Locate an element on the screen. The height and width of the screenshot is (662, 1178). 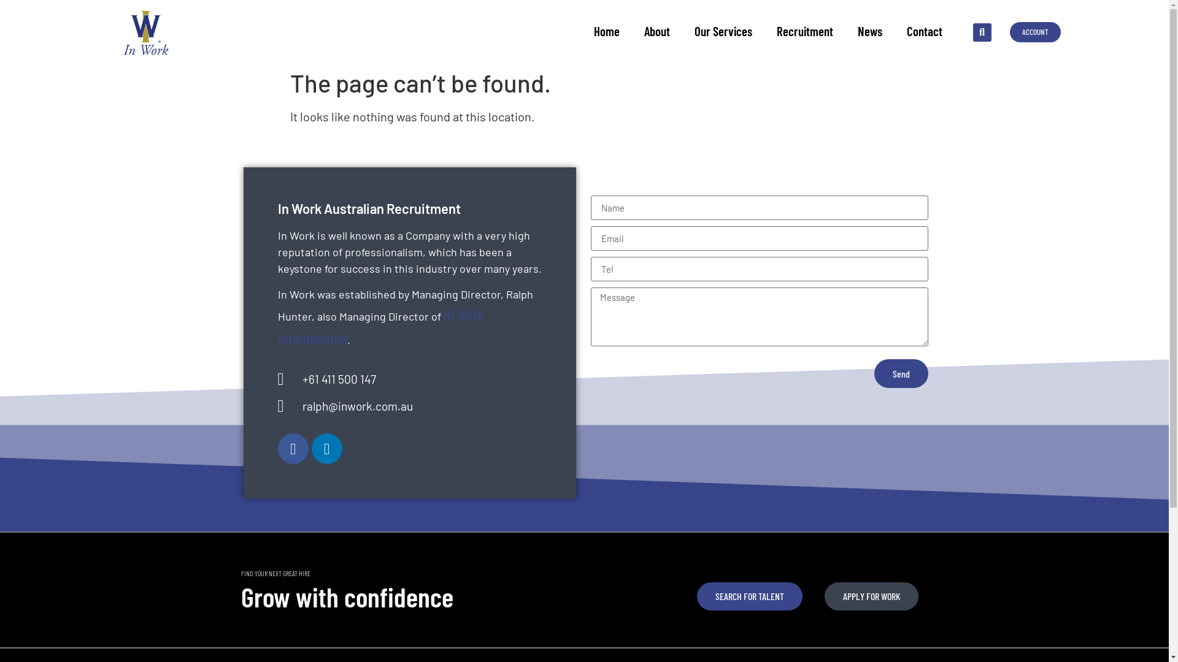
ACCOUNT is located at coordinates (1036, 32).